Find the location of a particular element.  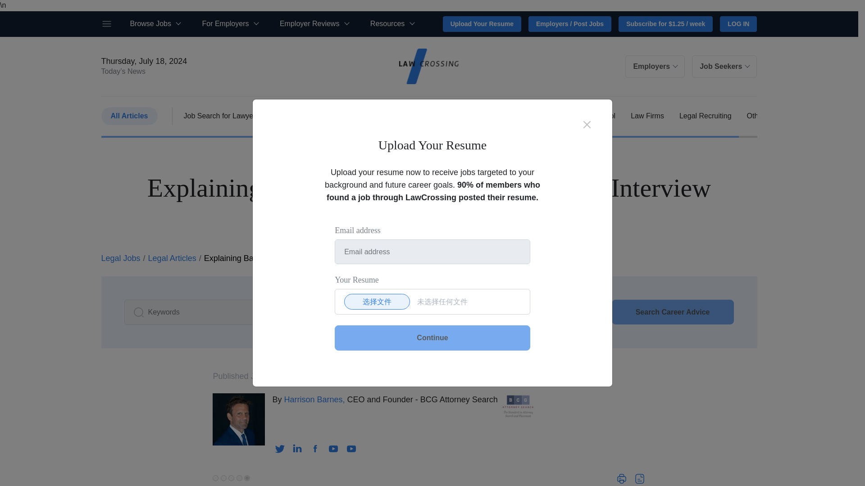

Resources is located at coordinates (392, 24).